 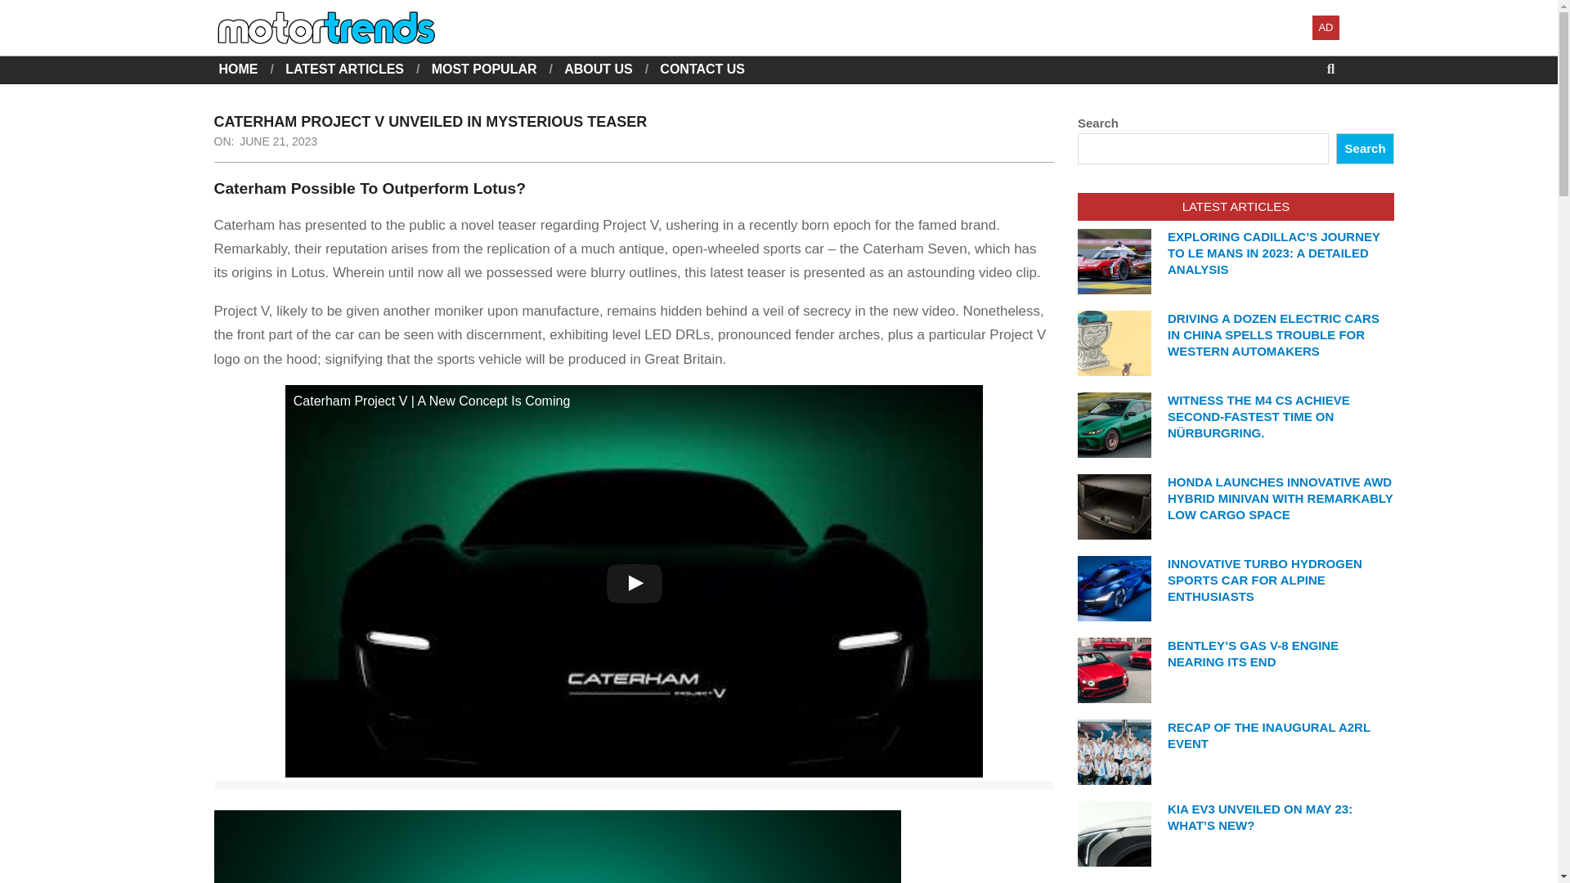 What do you see at coordinates (1364, 149) in the screenshot?
I see `Search` at bounding box center [1364, 149].